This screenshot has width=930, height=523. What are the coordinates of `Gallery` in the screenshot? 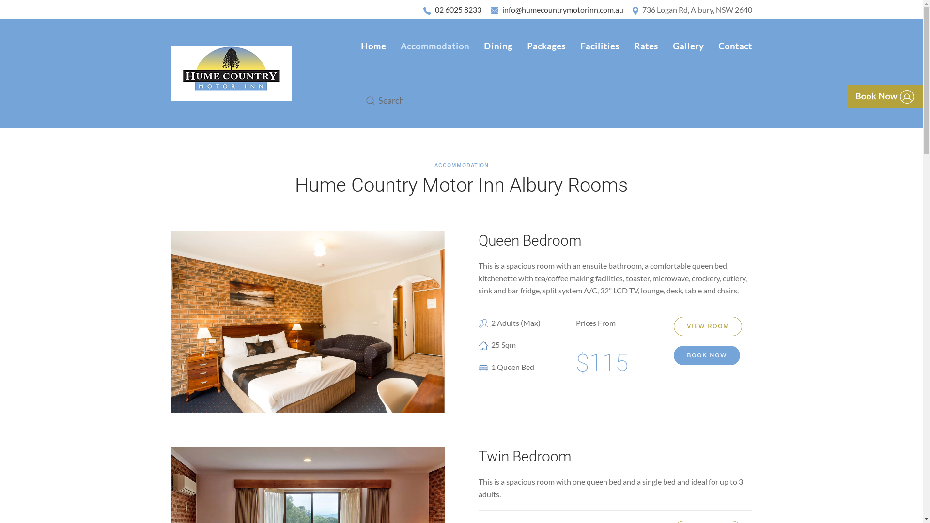 It's located at (688, 46).